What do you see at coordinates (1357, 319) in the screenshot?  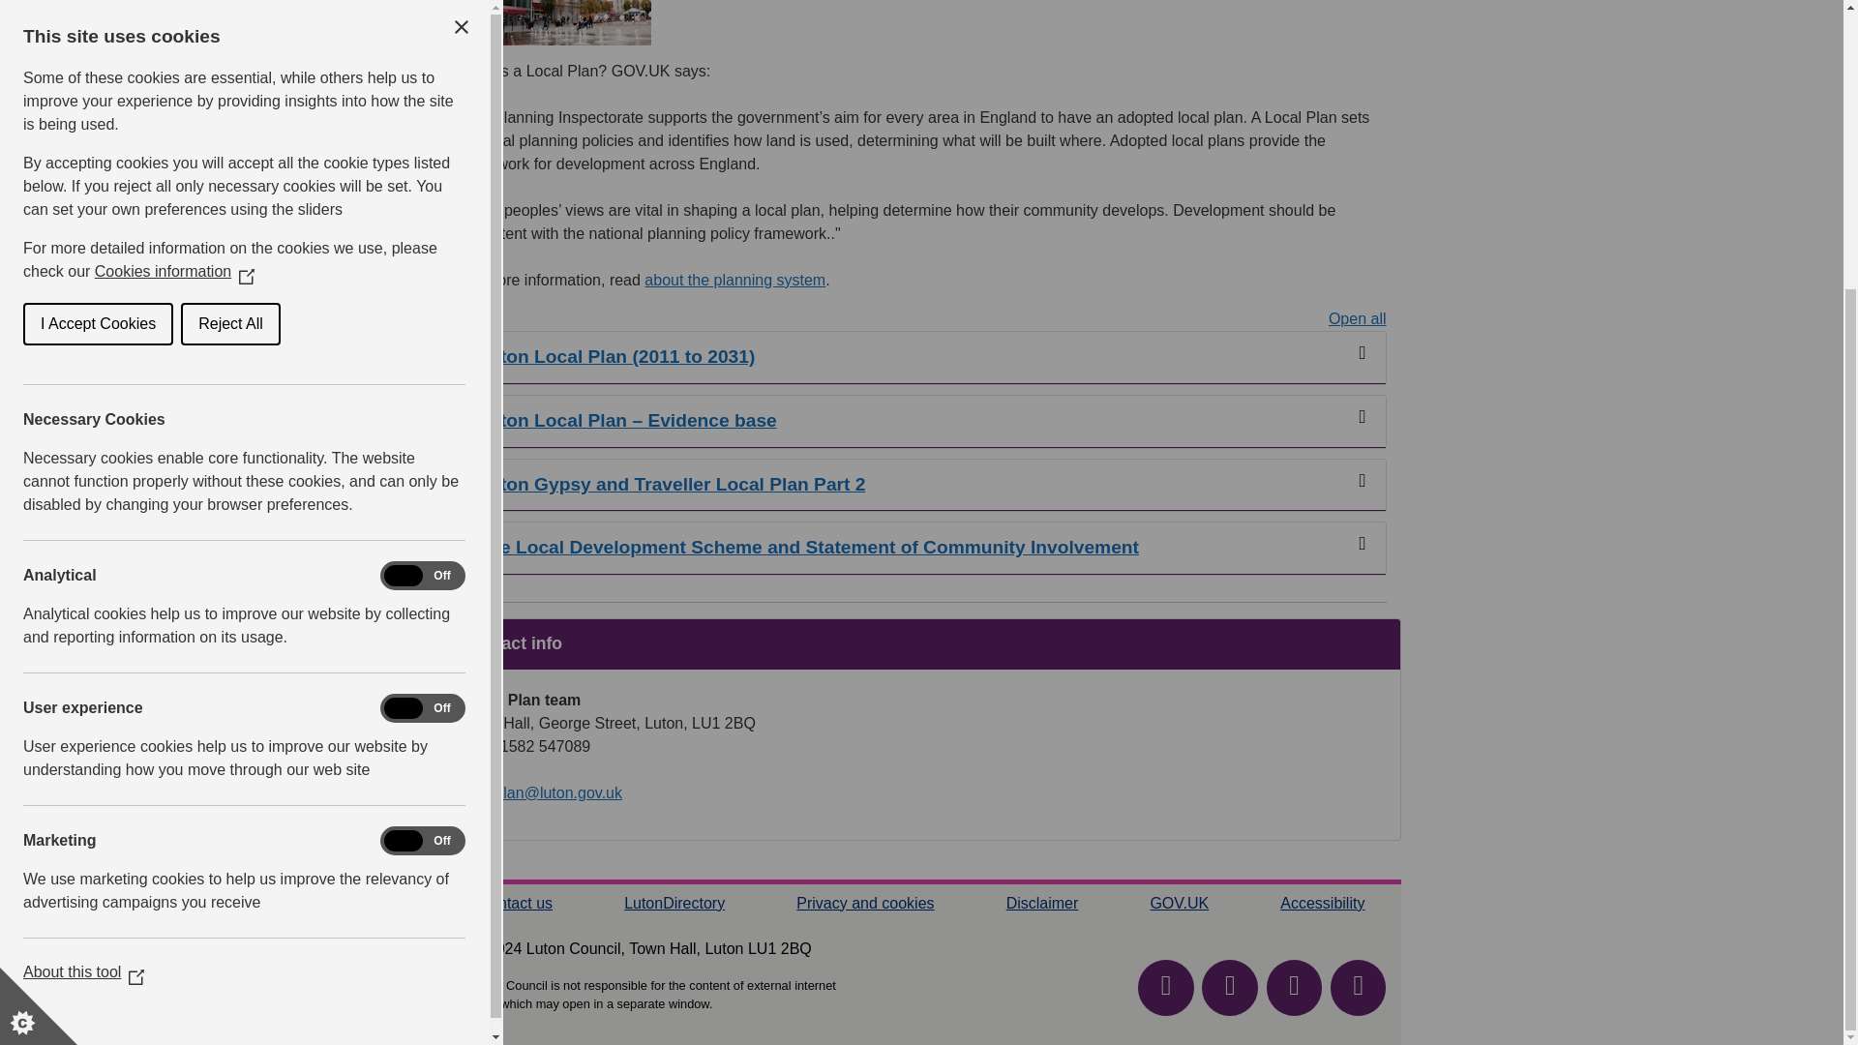 I see `Open all` at bounding box center [1357, 319].